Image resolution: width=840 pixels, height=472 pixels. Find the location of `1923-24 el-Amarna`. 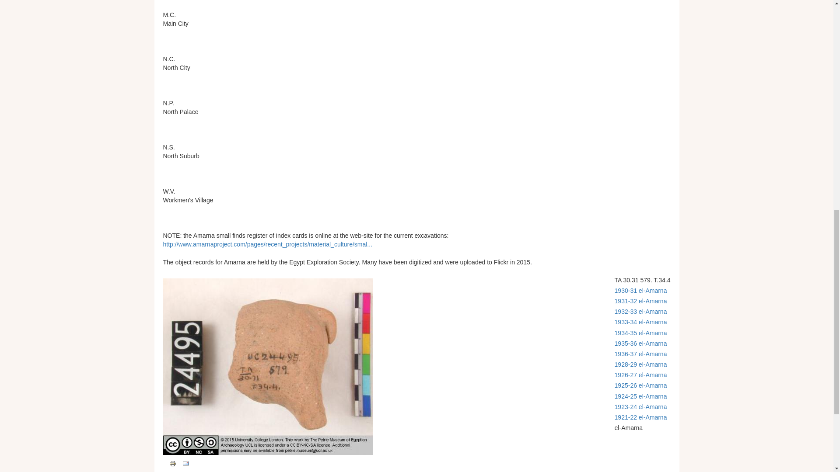

1923-24 el-Amarna is located at coordinates (640, 406).